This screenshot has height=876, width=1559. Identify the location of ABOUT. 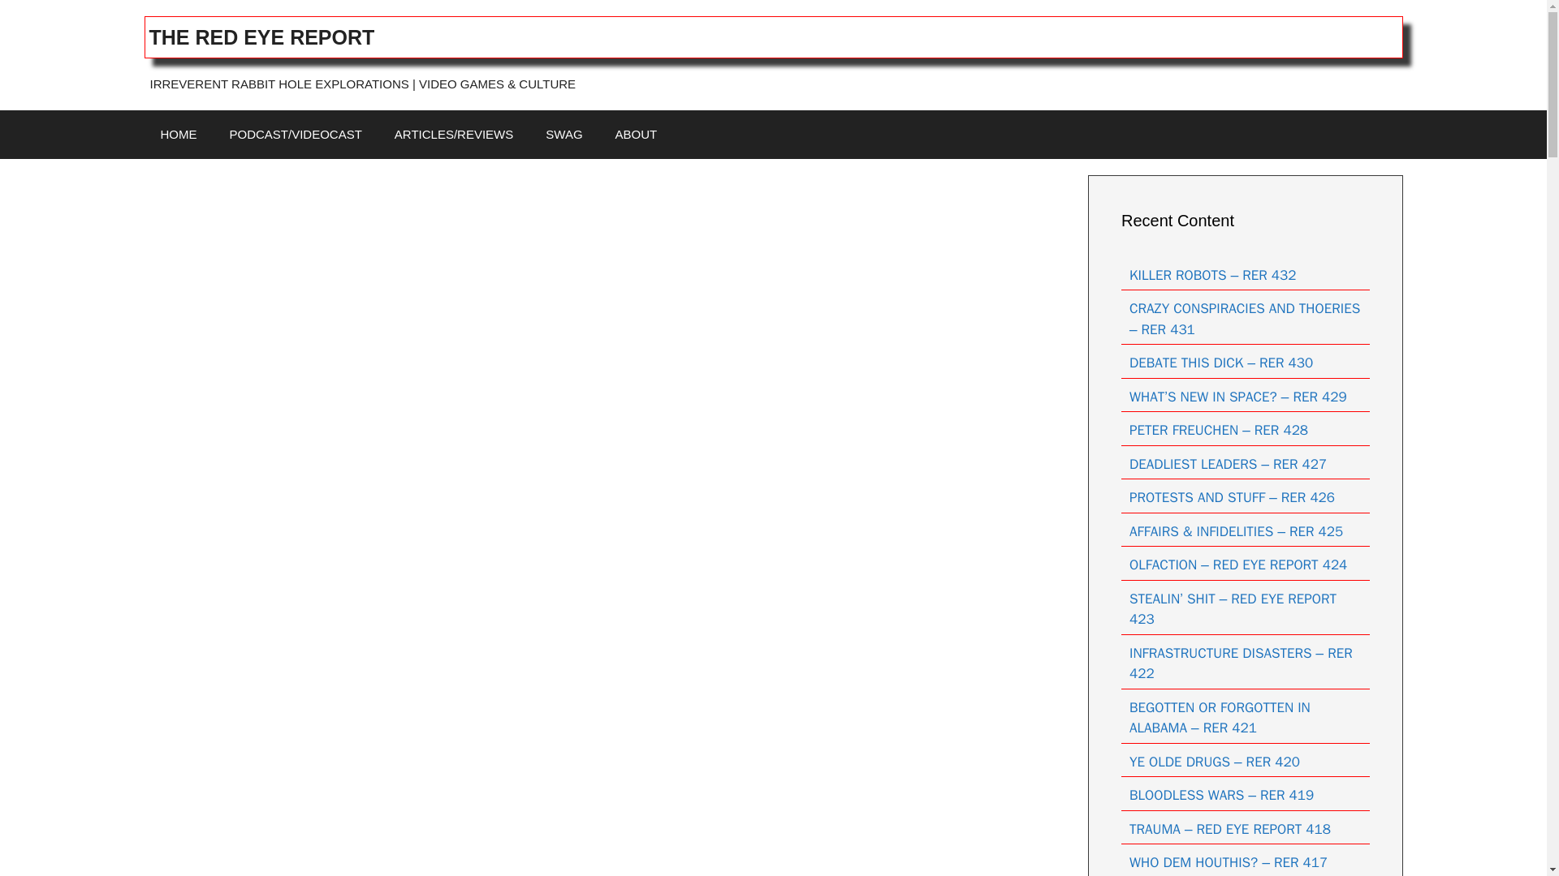
(636, 135).